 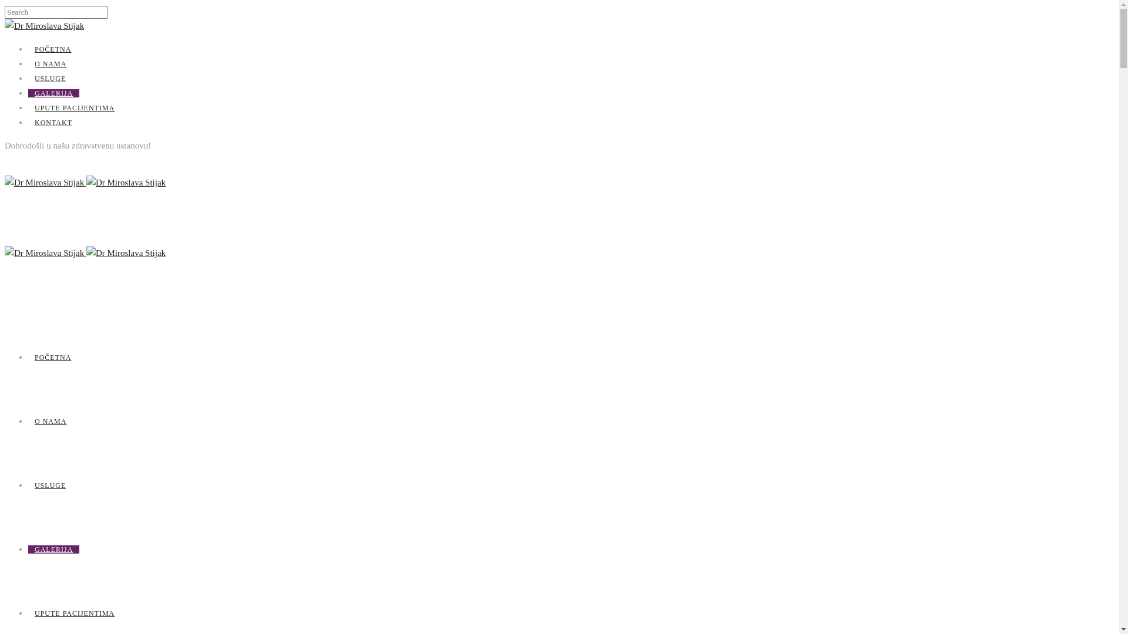 What do you see at coordinates (46, 183) in the screenshot?
I see `Dr Miroslava Stijak` at bounding box center [46, 183].